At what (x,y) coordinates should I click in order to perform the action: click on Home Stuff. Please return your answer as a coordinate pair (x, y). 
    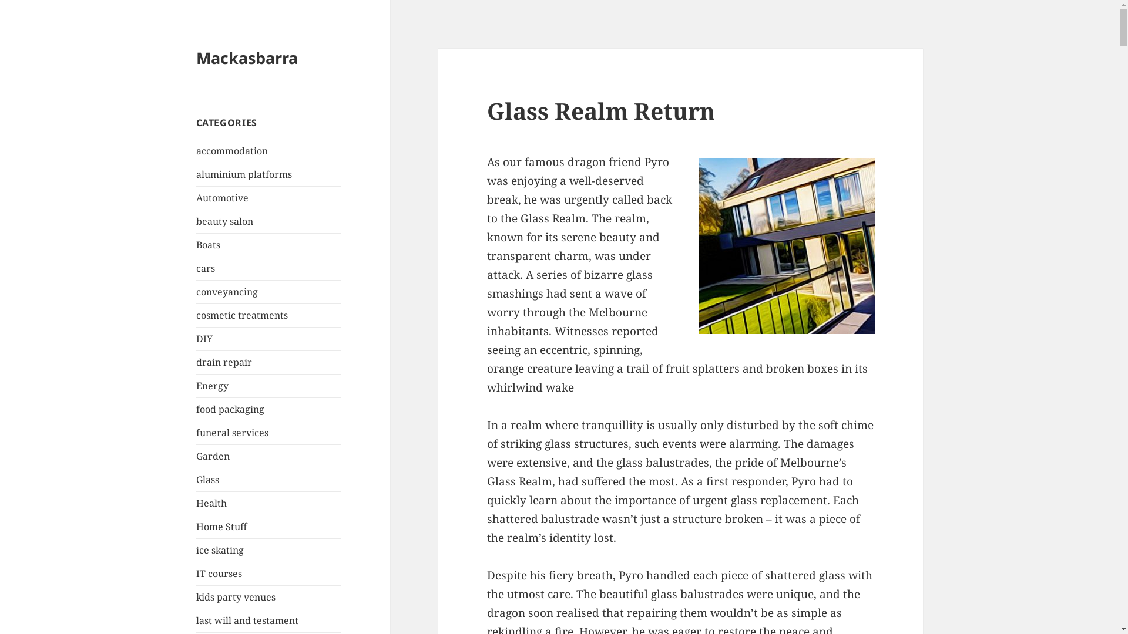
    Looking at the image, I should click on (221, 527).